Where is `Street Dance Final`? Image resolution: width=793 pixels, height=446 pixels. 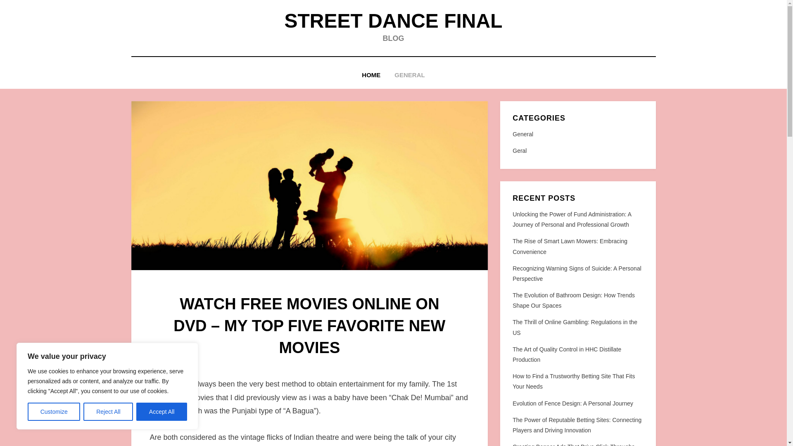
Street Dance Final is located at coordinates (393, 21).